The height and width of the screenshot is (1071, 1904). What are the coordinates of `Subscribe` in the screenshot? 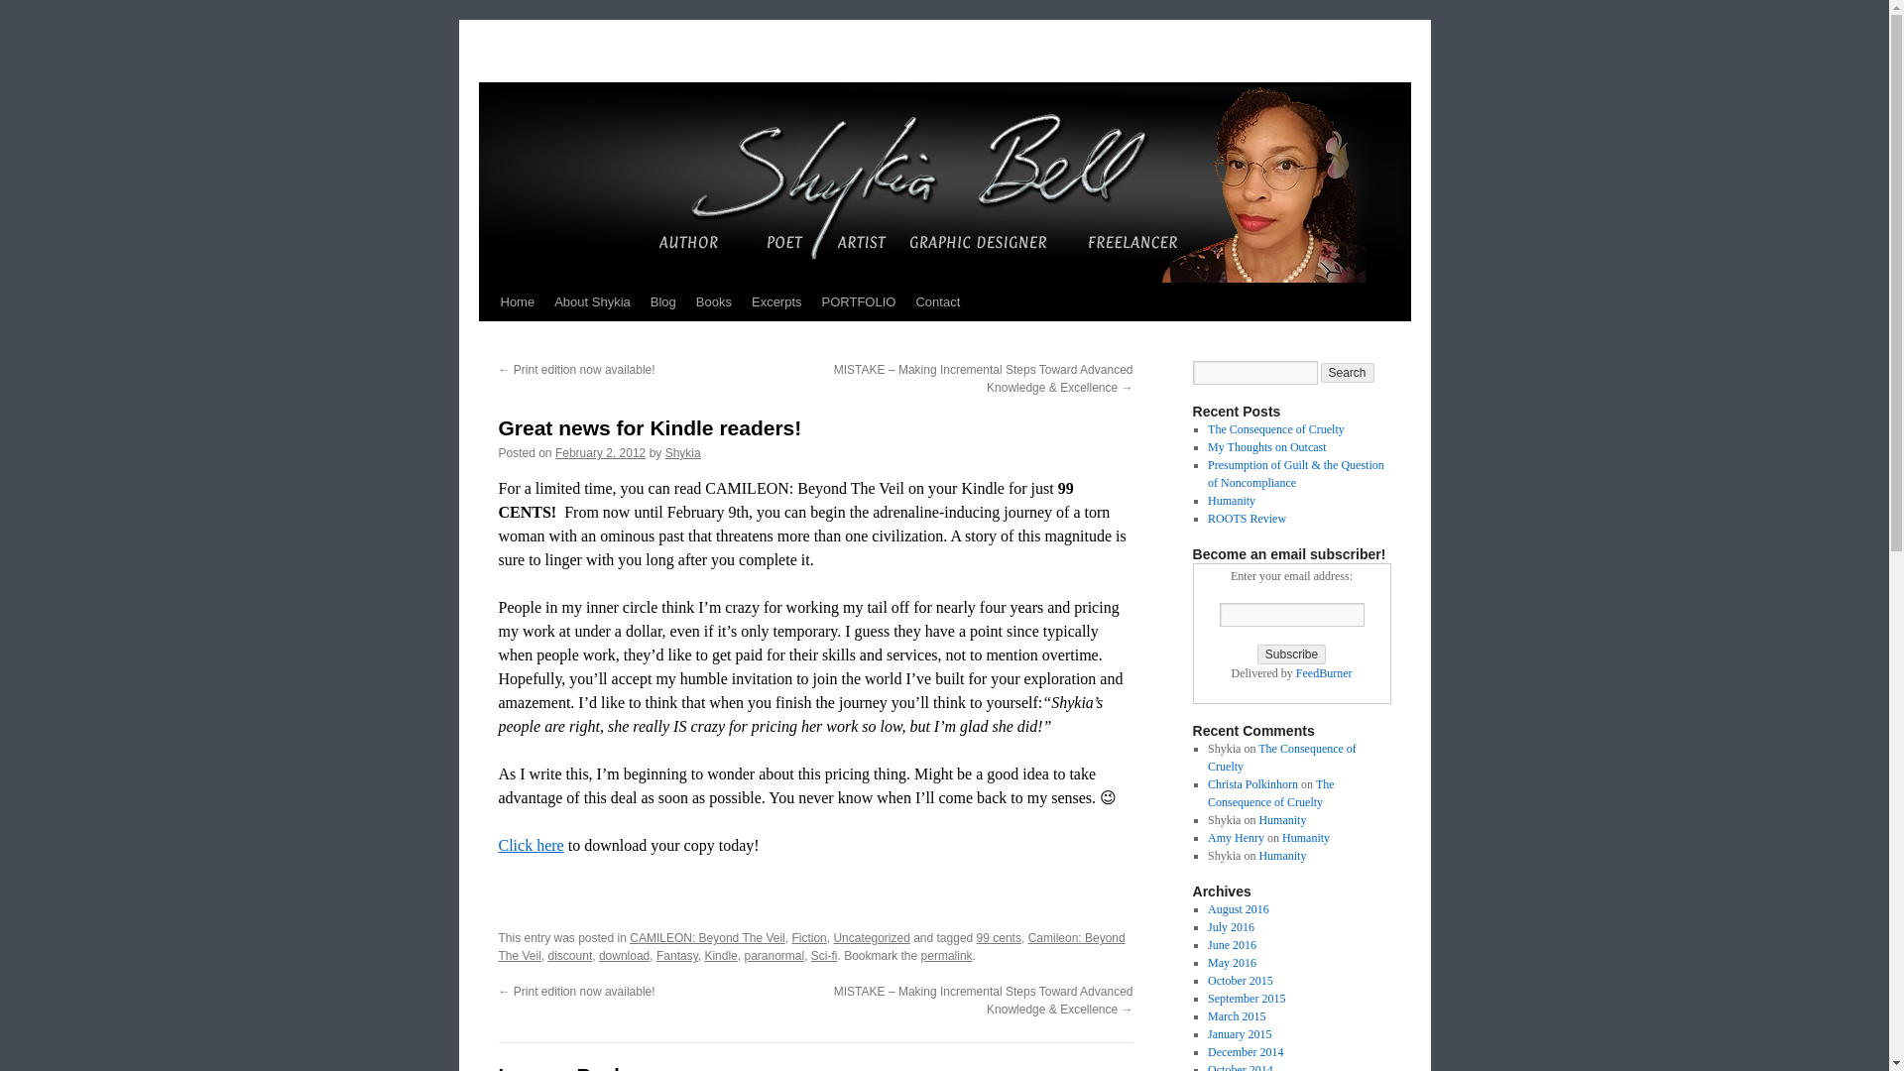 It's located at (1291, 654).